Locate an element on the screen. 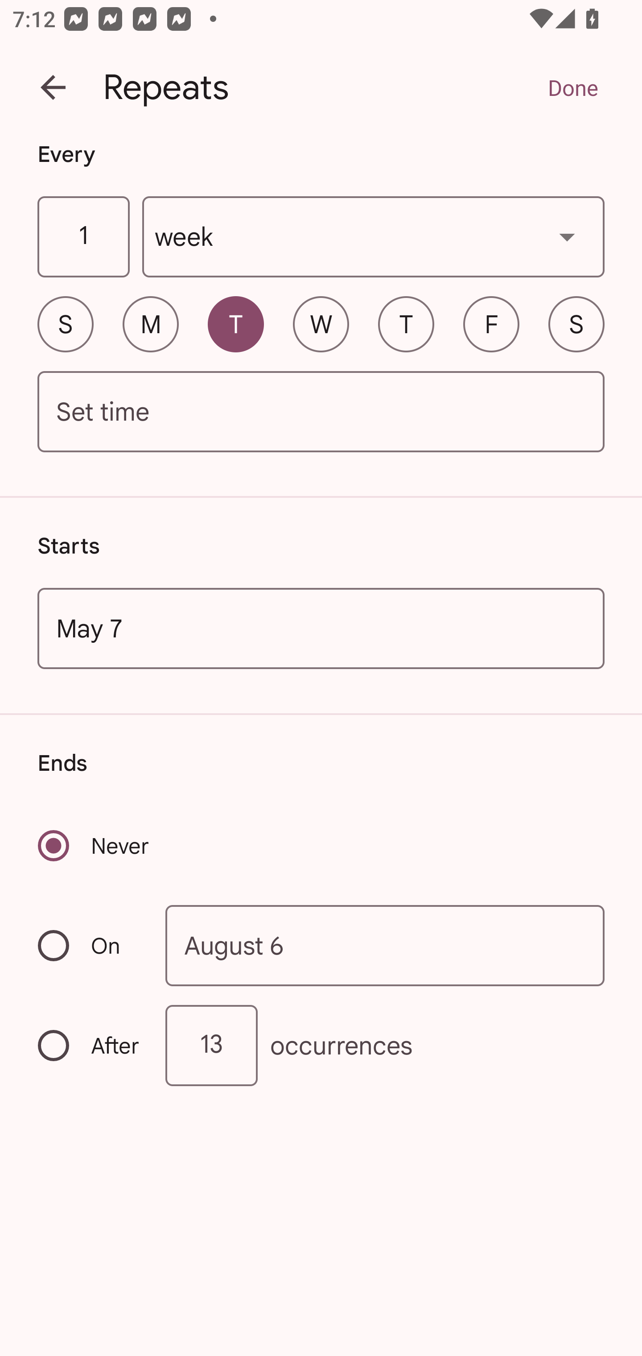 This screenshot has height=1356, width=642. W Wednesday is located at coordinates (321, 324).